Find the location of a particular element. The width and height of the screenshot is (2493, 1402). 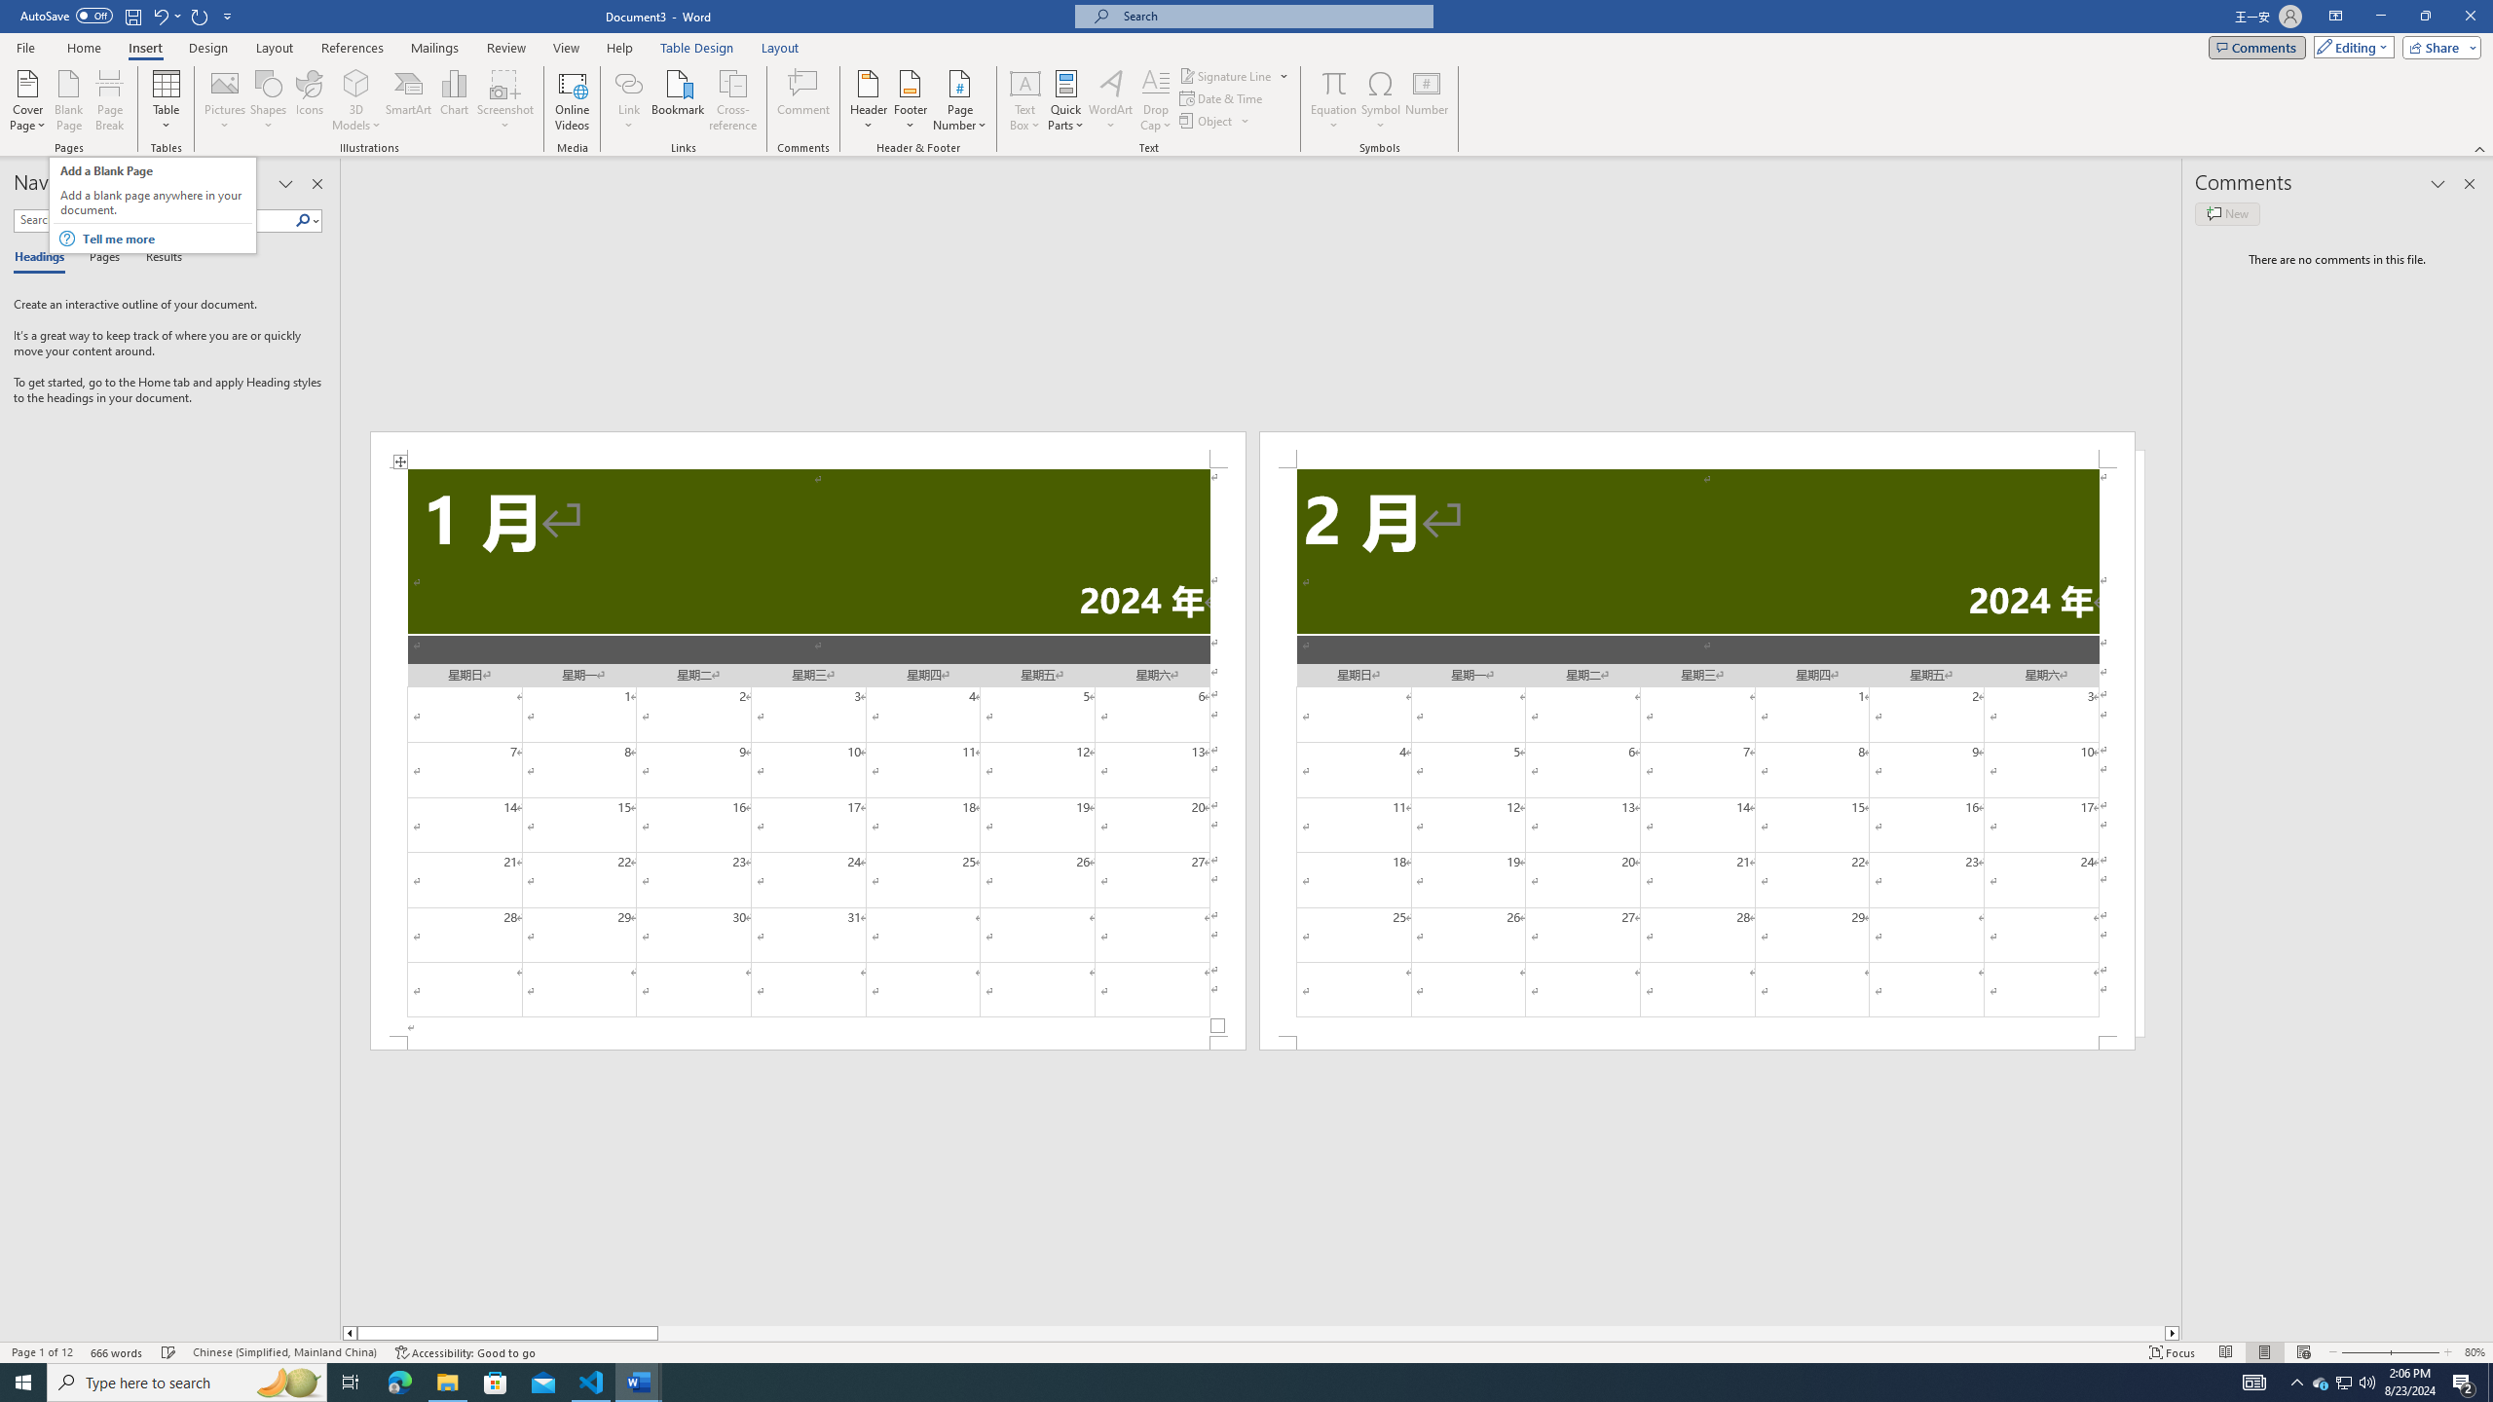

Screenshot is located at coordinates (505, 100).